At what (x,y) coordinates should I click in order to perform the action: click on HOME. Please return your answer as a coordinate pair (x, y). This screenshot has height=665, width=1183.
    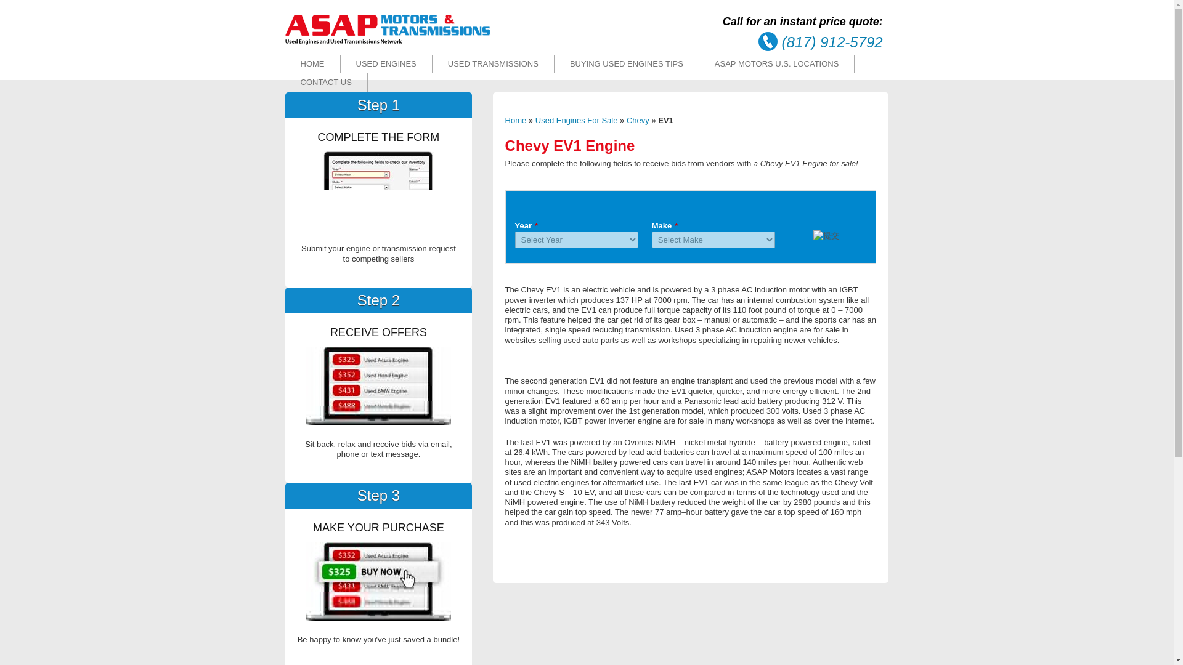
    Looking at the image, I should click on (312, 64).